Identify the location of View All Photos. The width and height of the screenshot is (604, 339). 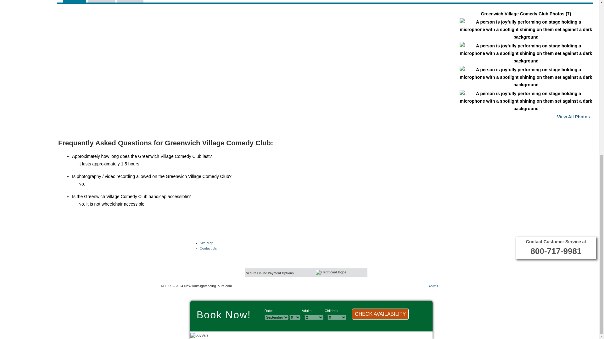
(573, 117).